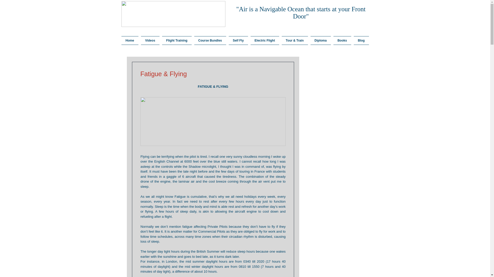  Describe the element at coordinates (264, 41) in the screenshot. I see `Electric Flight` at that location.